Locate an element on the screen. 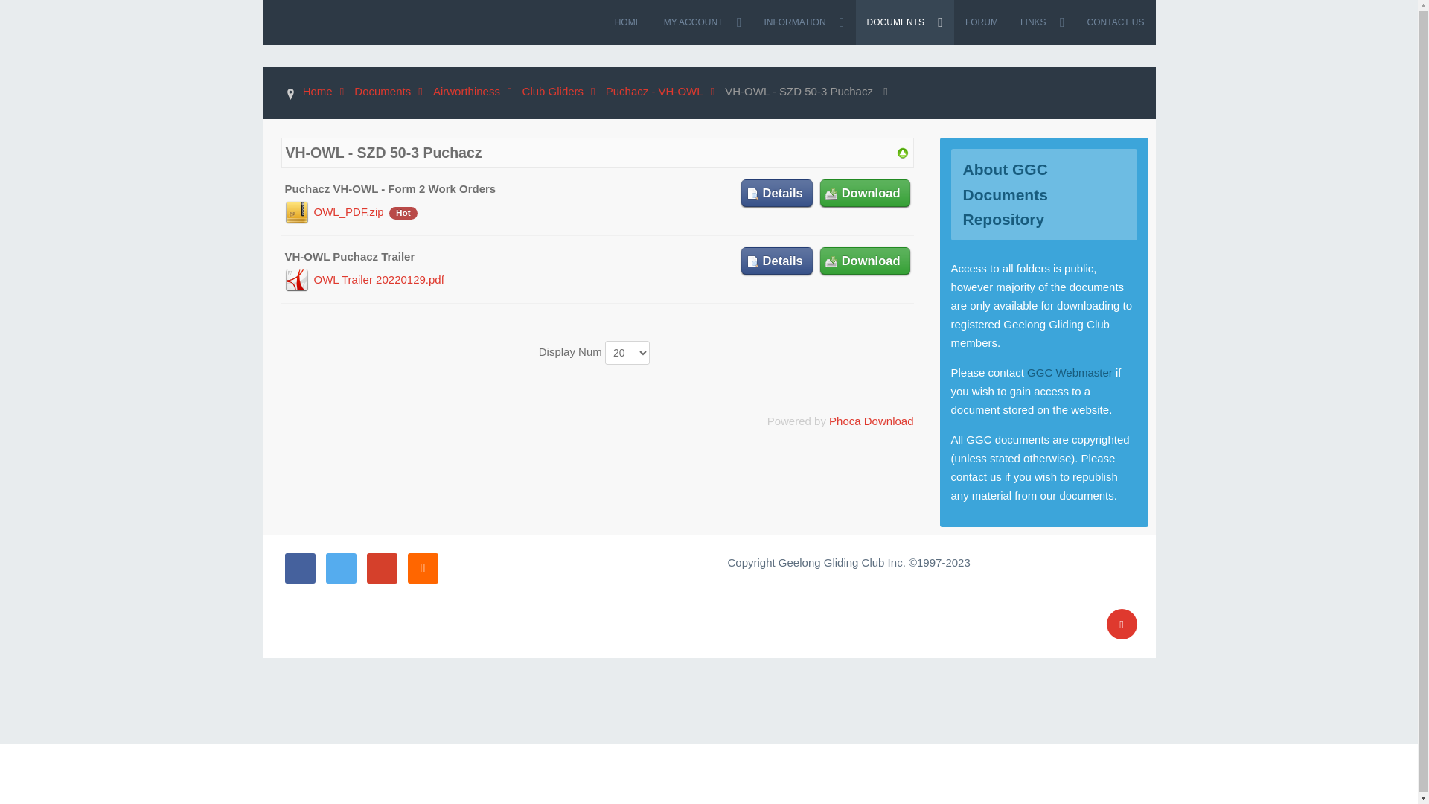 Image resolution: width=1429 pixels, height=804 pixels. Airworthiness is located at coordinates (476, 91).